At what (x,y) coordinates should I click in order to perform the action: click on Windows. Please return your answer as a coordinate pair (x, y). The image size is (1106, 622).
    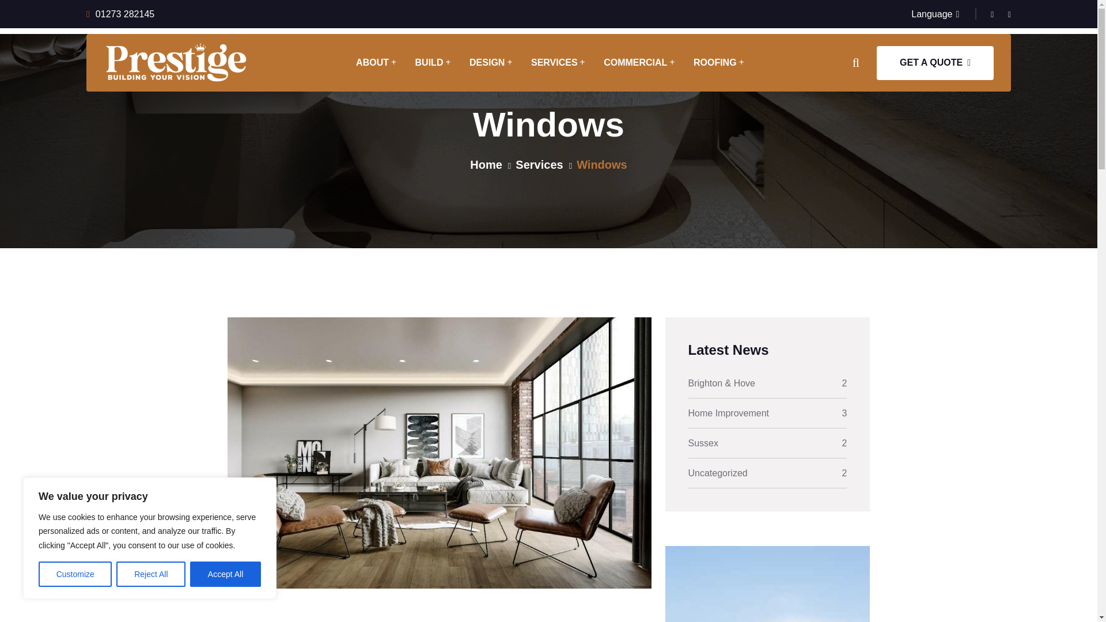
    Looking at the image, I should click on (601, 165).